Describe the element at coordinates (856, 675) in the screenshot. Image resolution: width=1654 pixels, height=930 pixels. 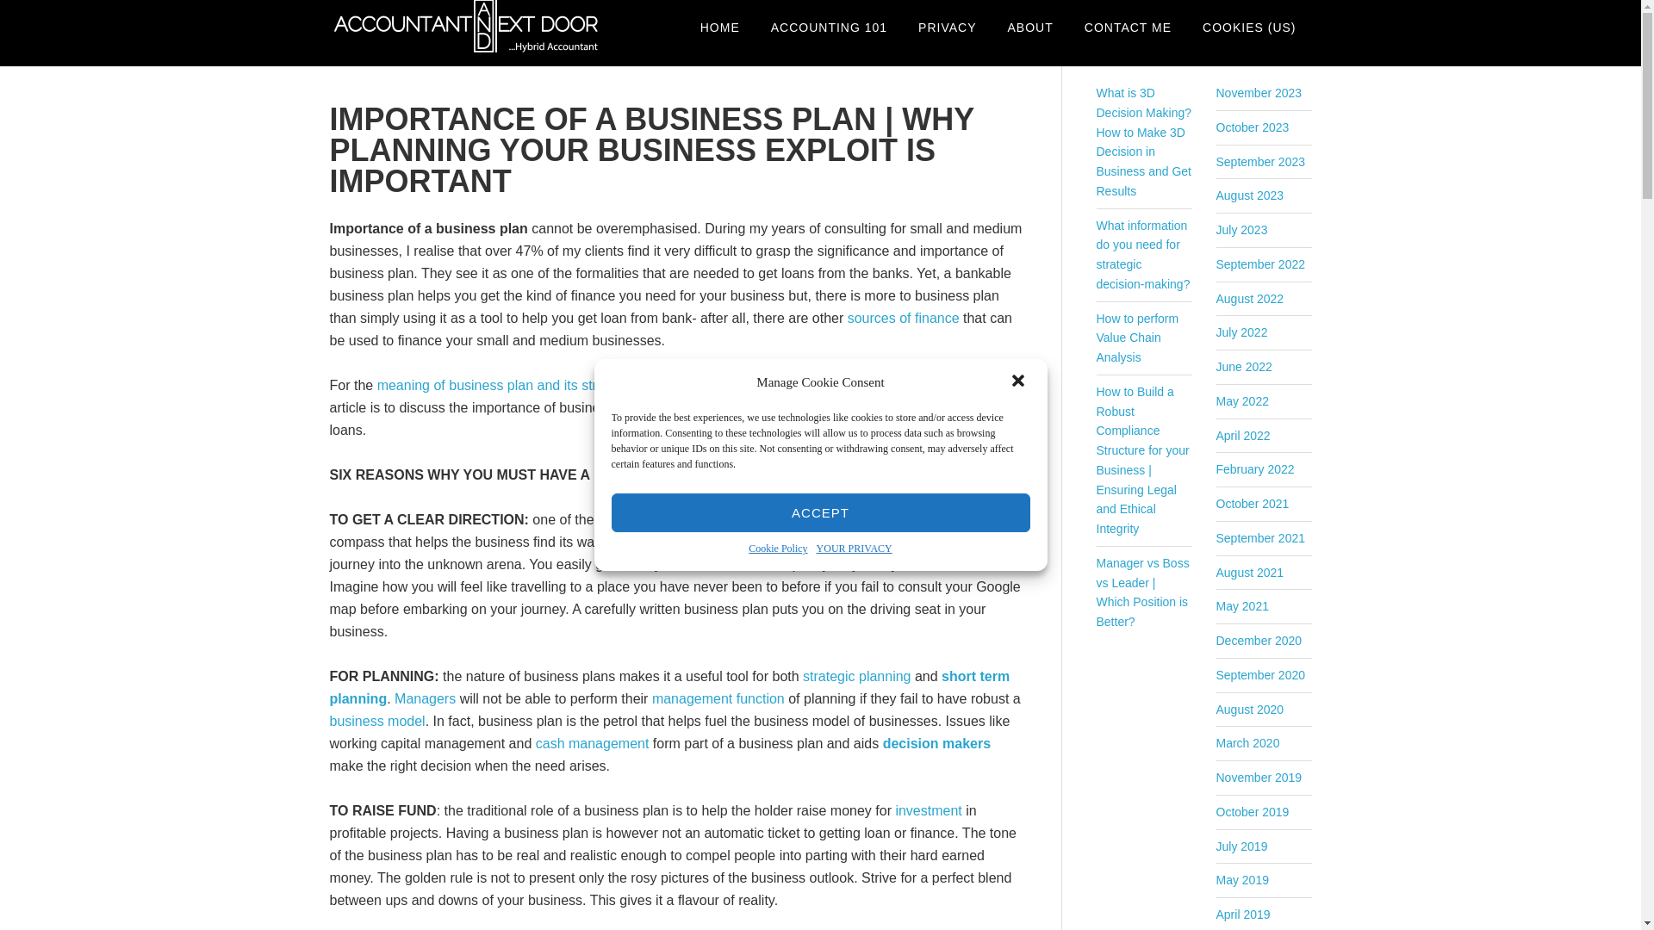
I see `strategic planning` at that location.